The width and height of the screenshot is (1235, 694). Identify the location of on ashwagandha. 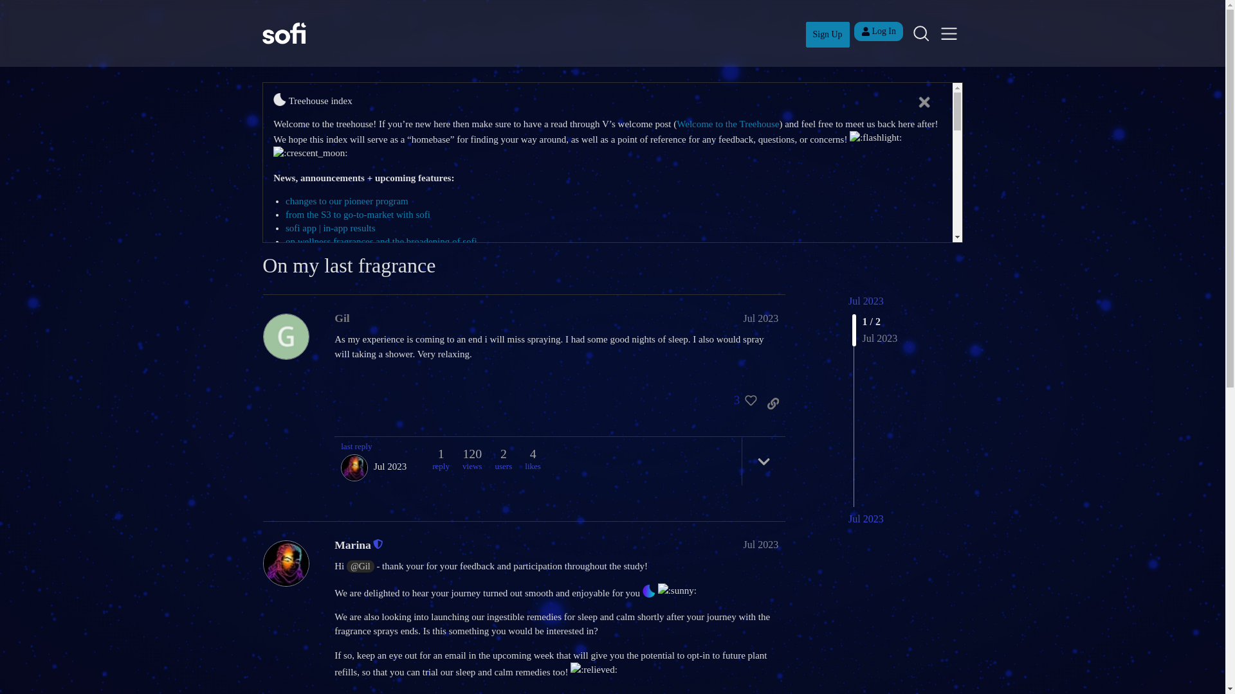
(317, 455).